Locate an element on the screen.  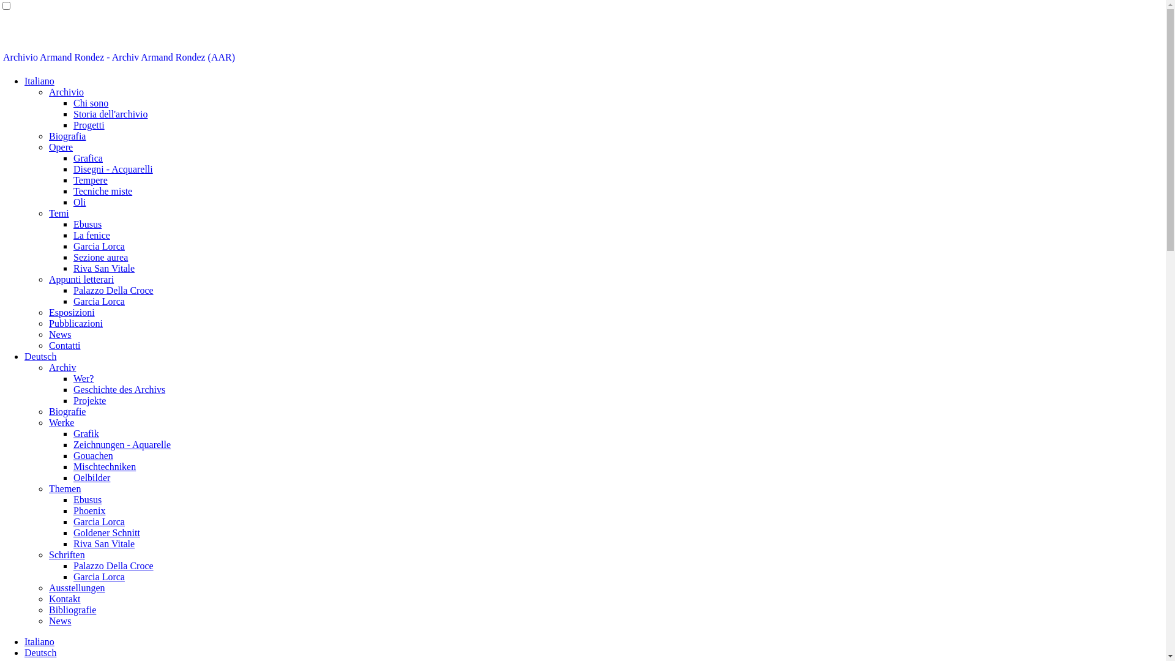
Tecniche miste is located at coordinates (103, 191).